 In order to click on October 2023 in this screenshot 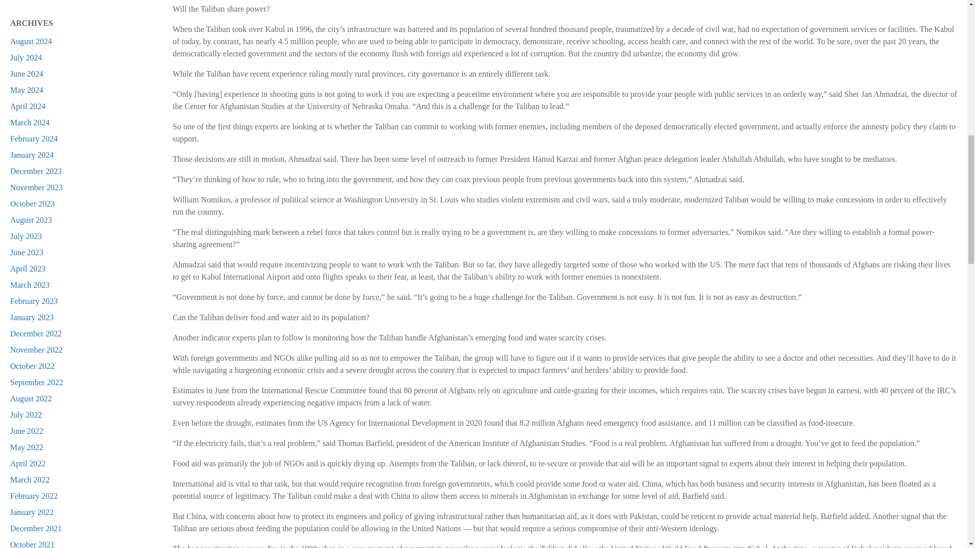, I will do `click(32, 204)`.